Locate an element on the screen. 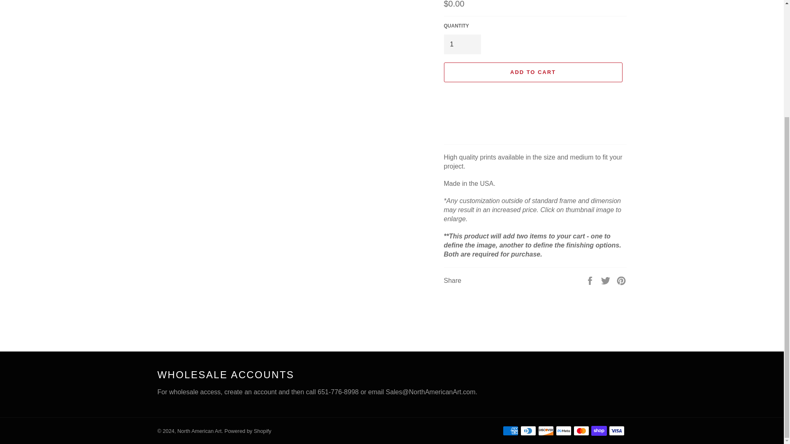 This screenshot has height=444, width=790. 1 is located at coordinates (462, 44).